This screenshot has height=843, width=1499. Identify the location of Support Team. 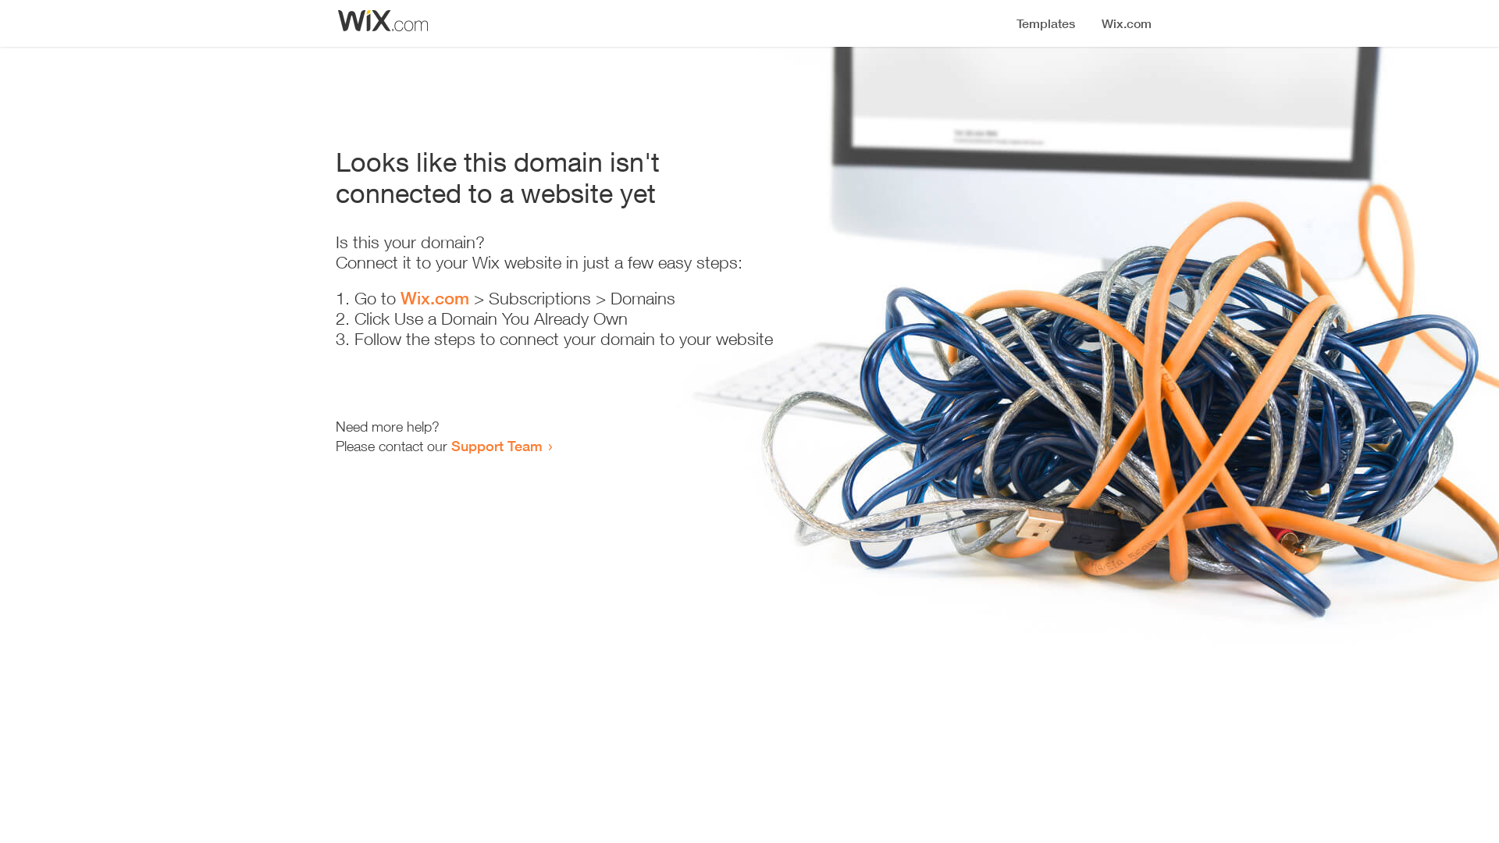
(497, 446).